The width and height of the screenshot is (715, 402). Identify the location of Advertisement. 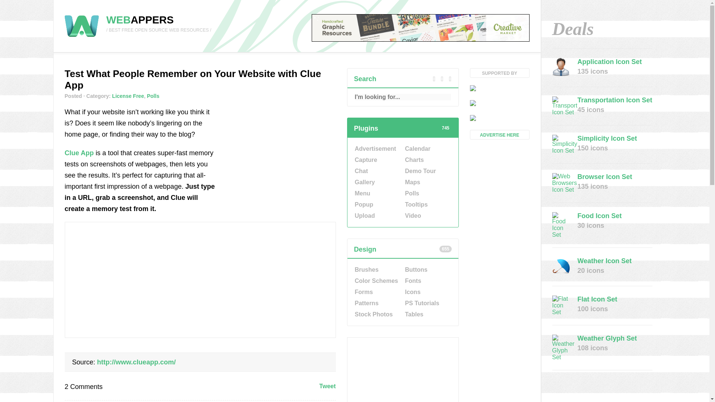
(403, 370).